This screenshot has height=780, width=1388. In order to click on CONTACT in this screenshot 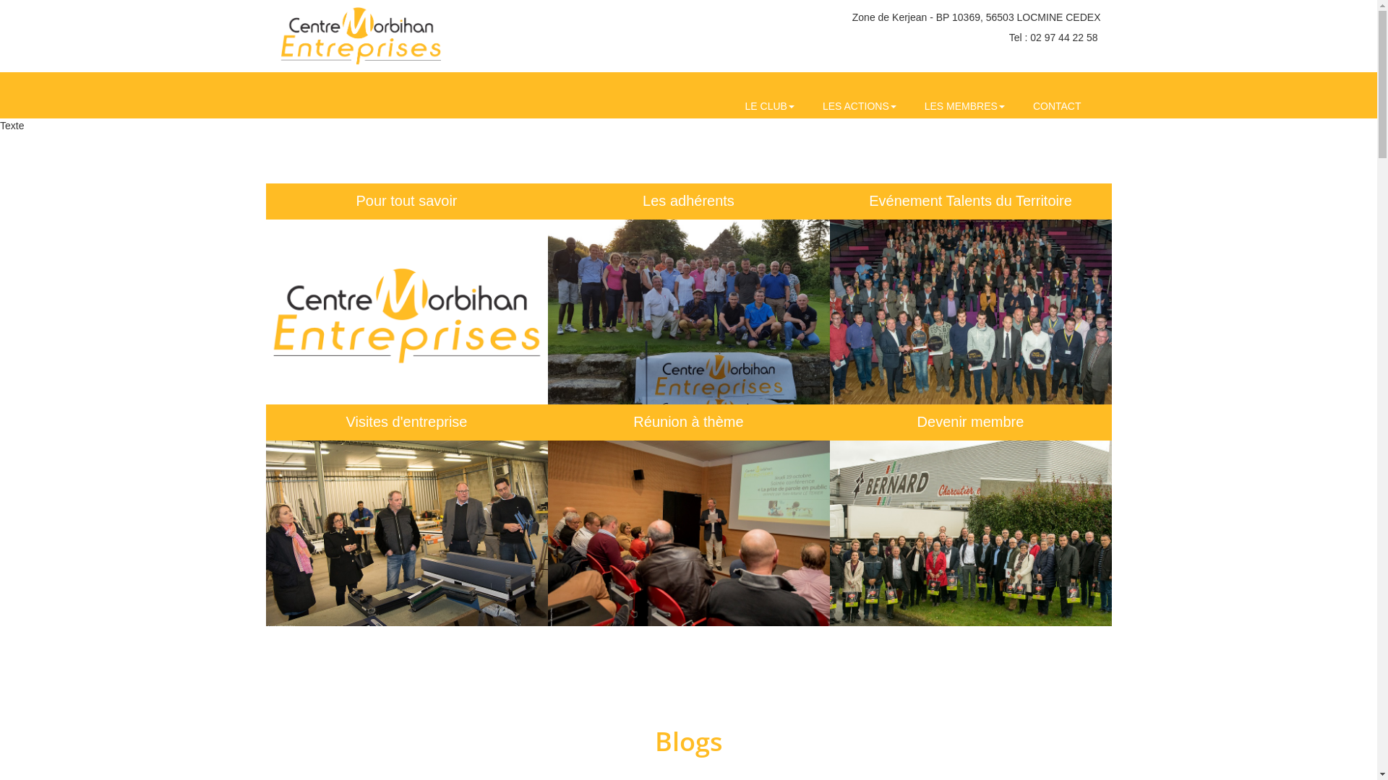, I will do `click(1057, 106)`.